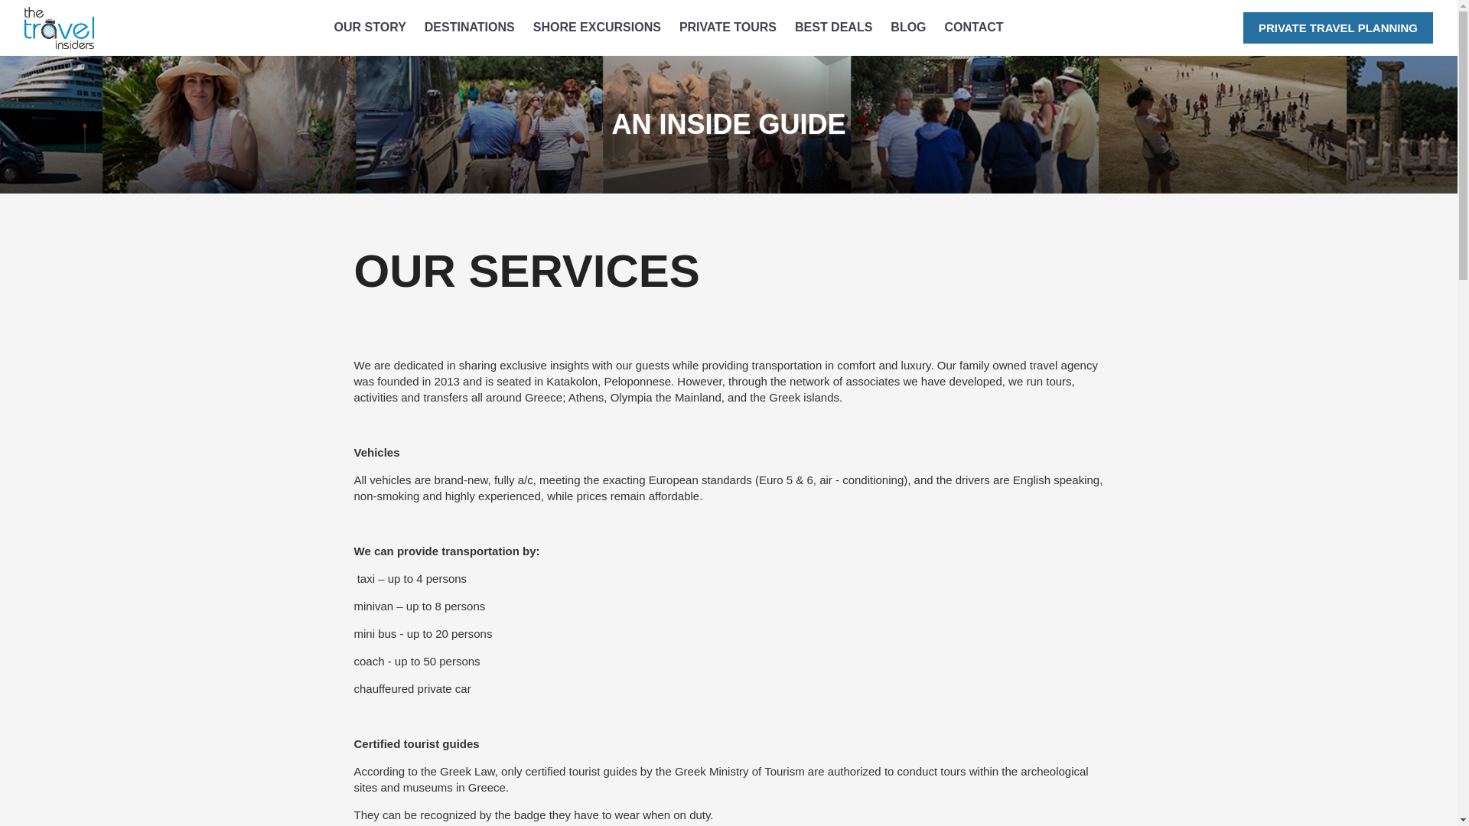 The width and height of the screenshot is (1469, 826). What do you see at coordinates (974, 28) in the screenshot?
I see `Contact` at bounding box center [974, 28].